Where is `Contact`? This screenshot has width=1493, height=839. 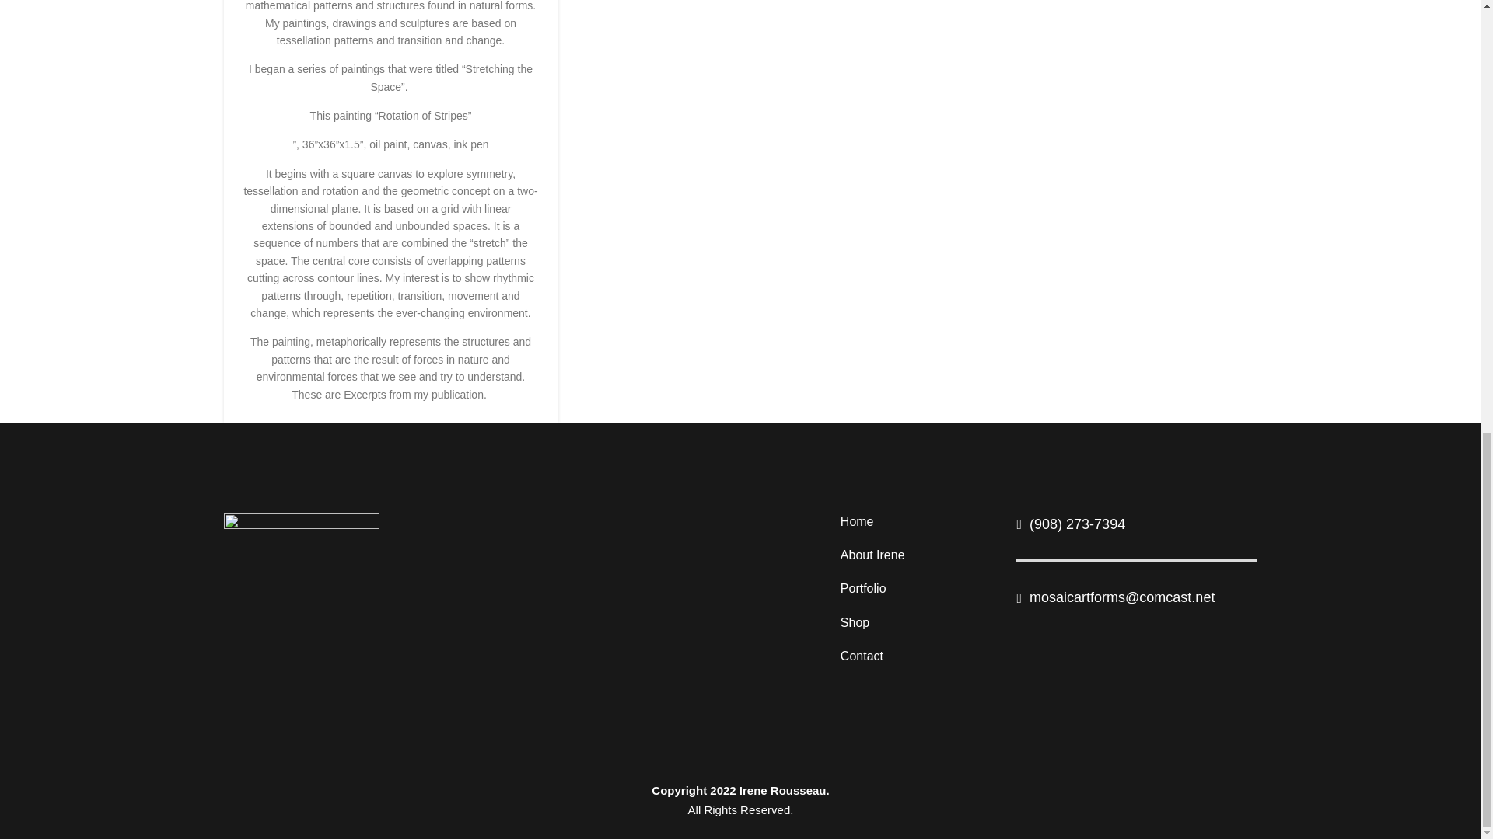 Contact is located at coordinates (917, 659).